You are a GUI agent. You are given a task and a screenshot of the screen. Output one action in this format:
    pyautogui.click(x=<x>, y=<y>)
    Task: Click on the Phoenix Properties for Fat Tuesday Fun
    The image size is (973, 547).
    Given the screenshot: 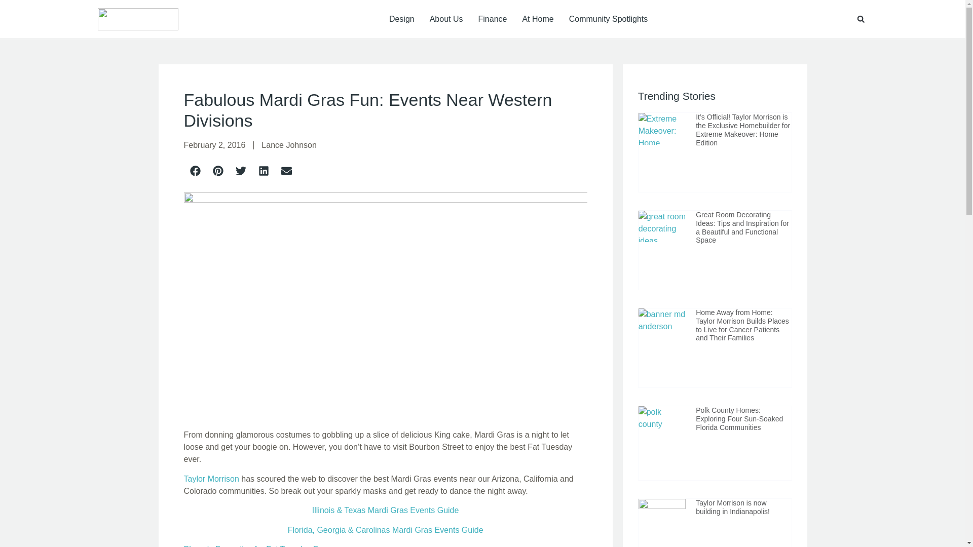 What is the action you would take?
    pyautogui.click(x=255, y=546)
    